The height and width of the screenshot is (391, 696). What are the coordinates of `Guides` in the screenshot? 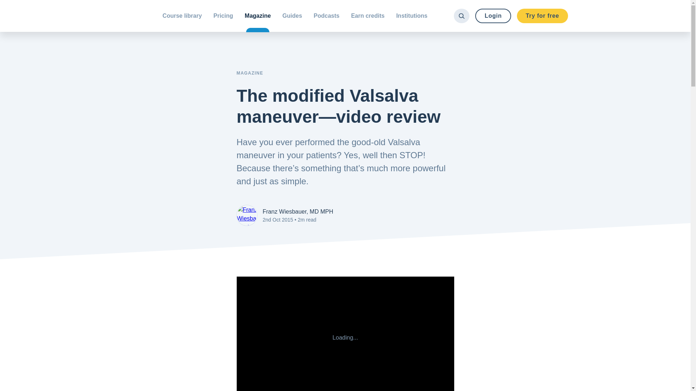 It's located at (292, 16).